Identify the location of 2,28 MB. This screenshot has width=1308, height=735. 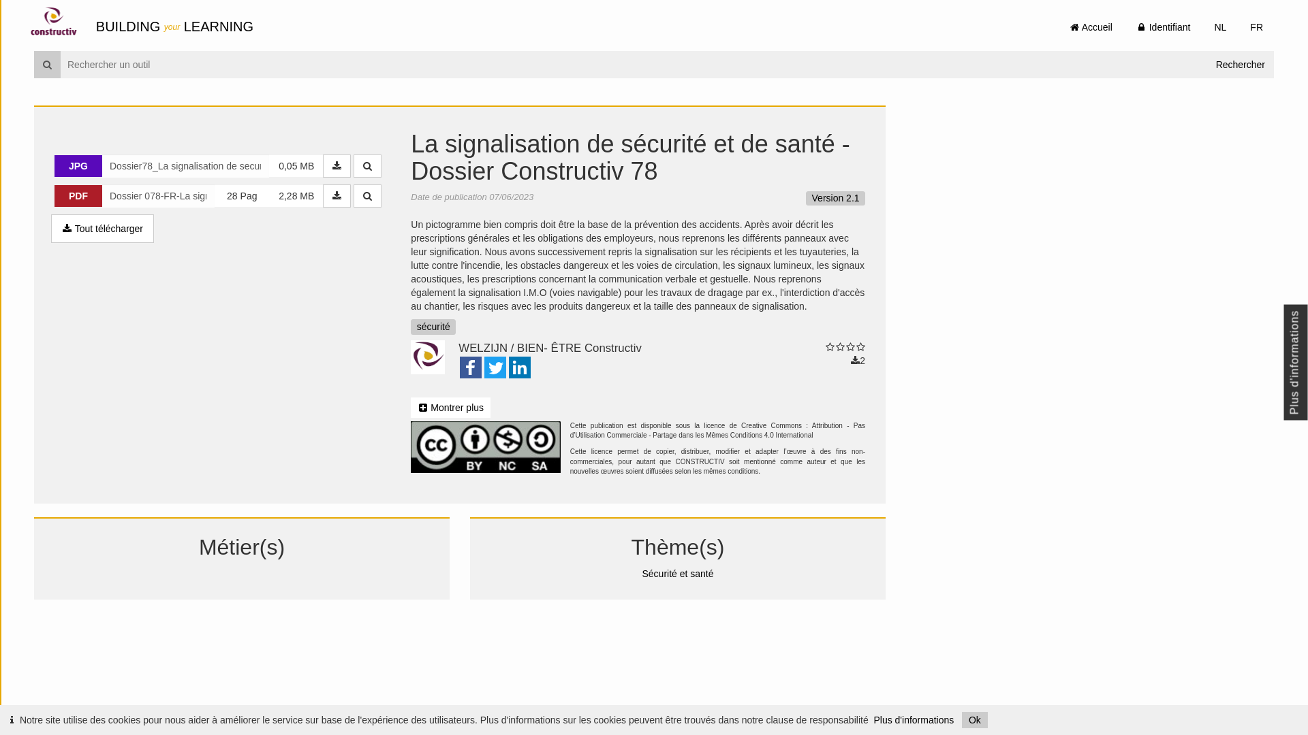
(296, 196).